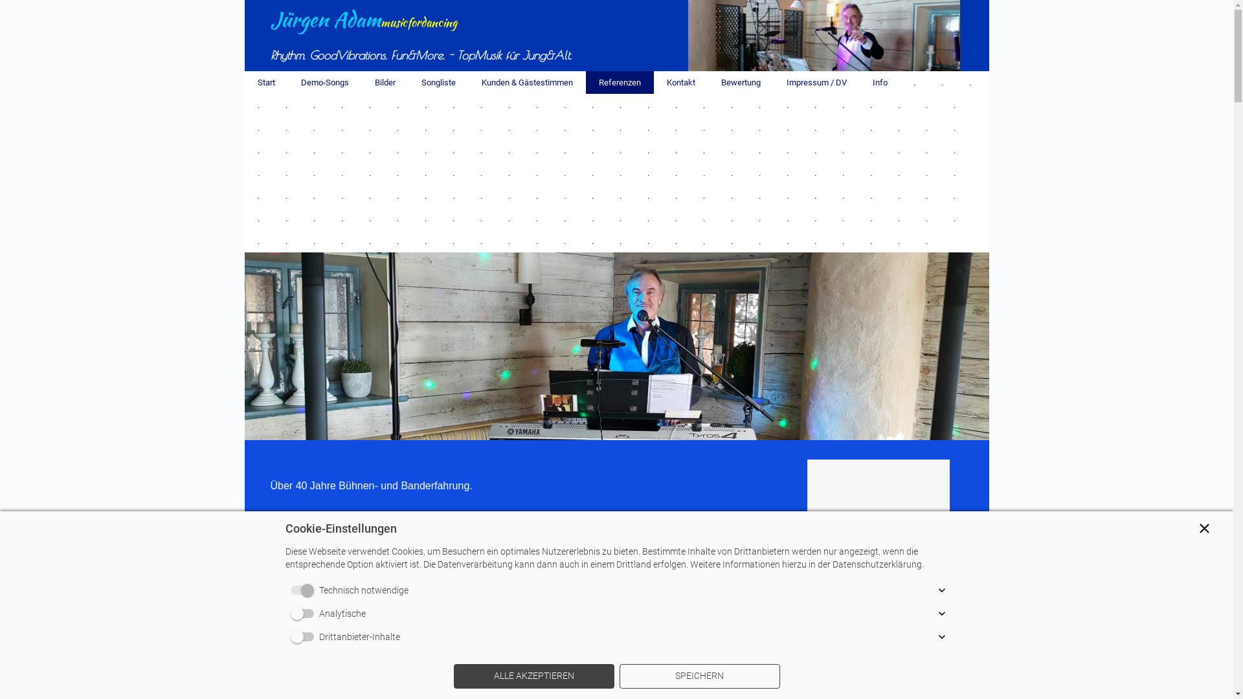 The width and height of the screenshot is (1243, 699). Describe the element at coordinates (453, 195) in the screenshot. I see `.` at that location.